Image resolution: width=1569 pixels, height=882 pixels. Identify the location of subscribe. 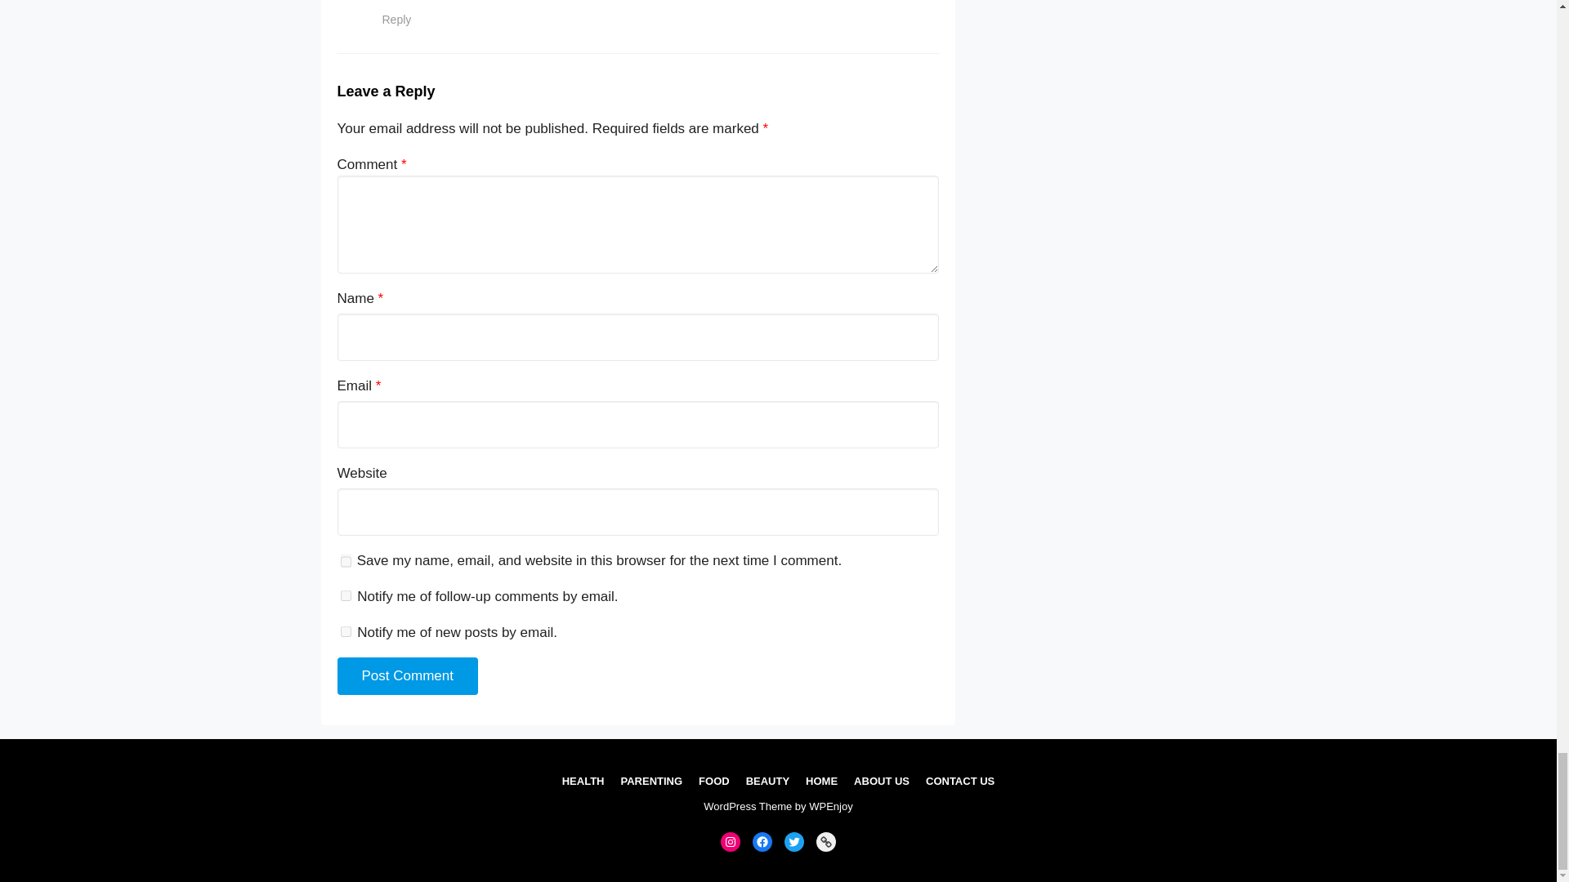
(345, 630).